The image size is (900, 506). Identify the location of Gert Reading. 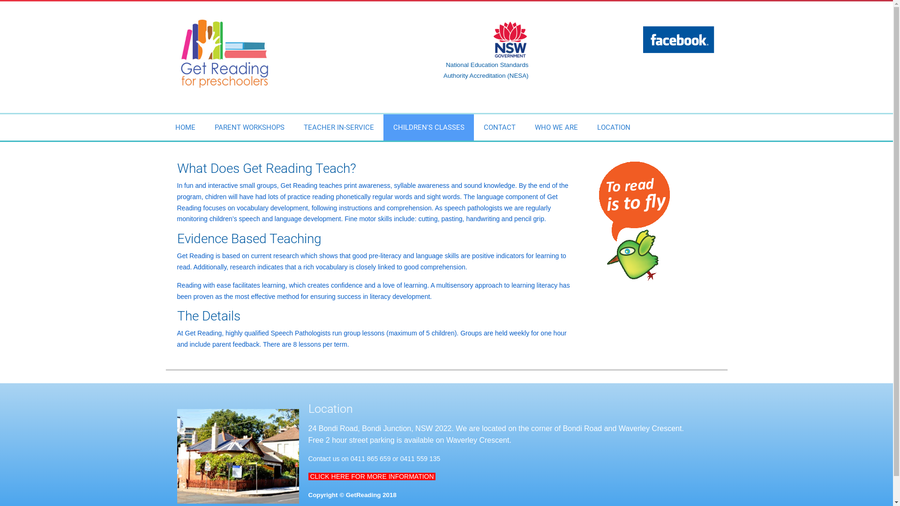
(225, 52).